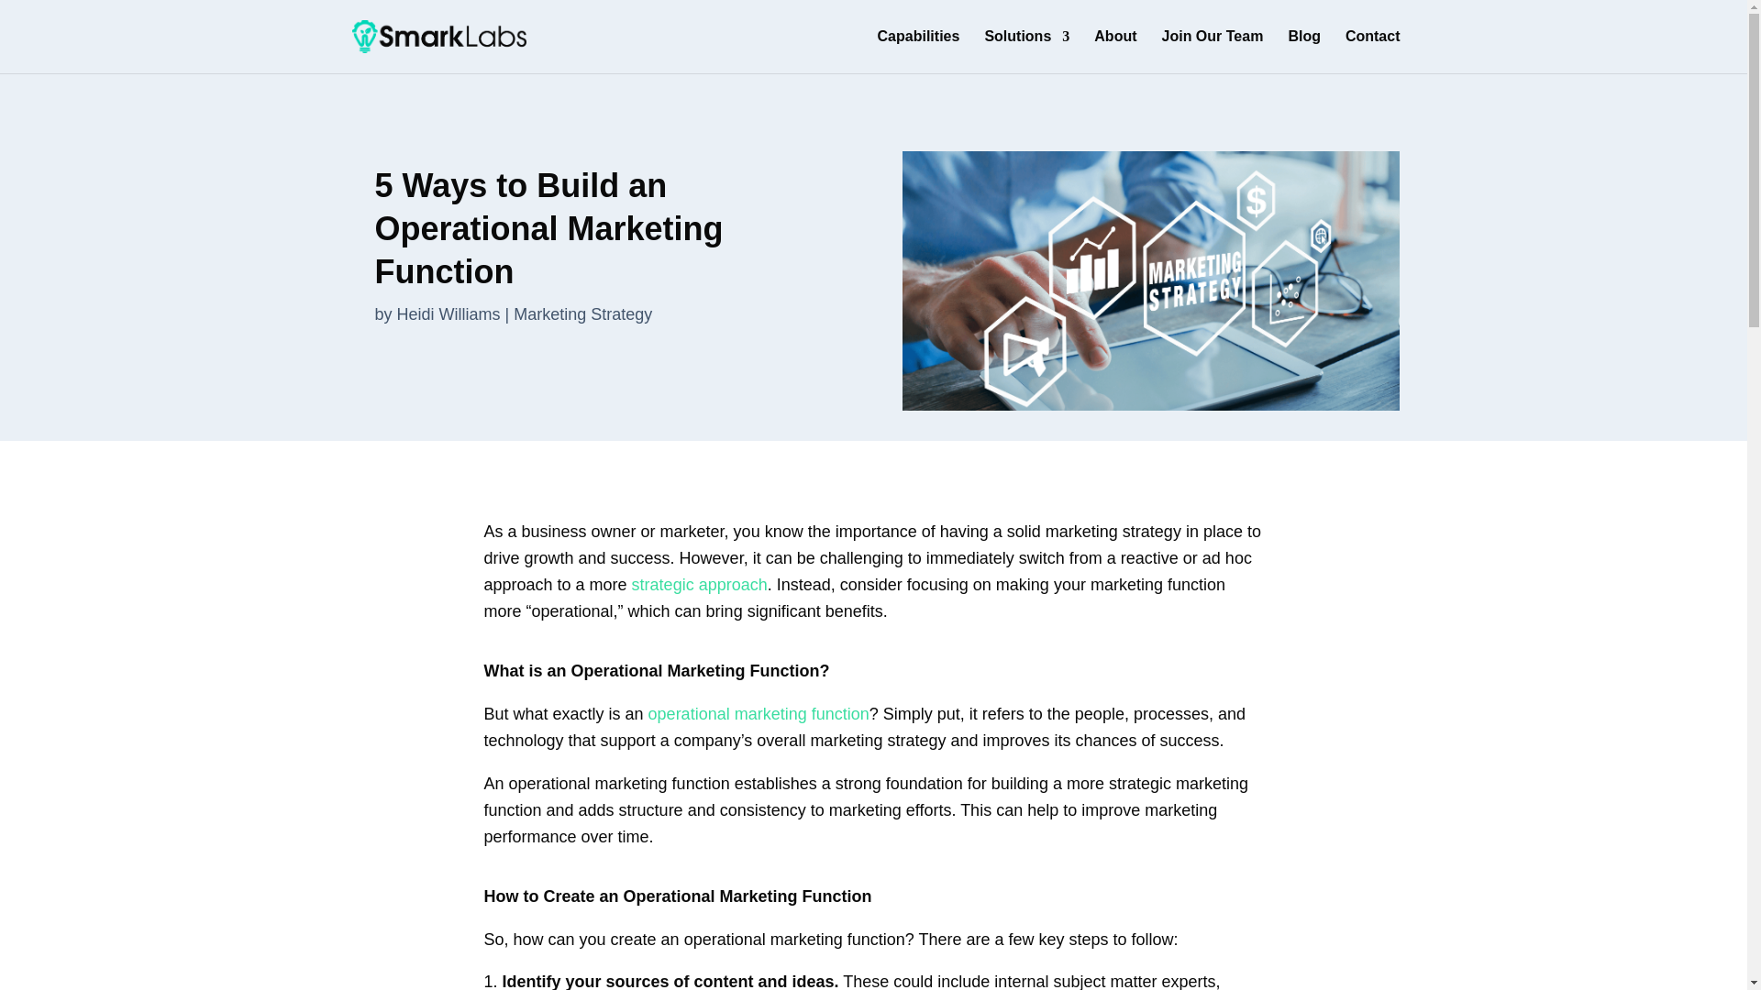 This screenshot has height=990, width=1761. I want to click on Capabilities, so click(918, 51).